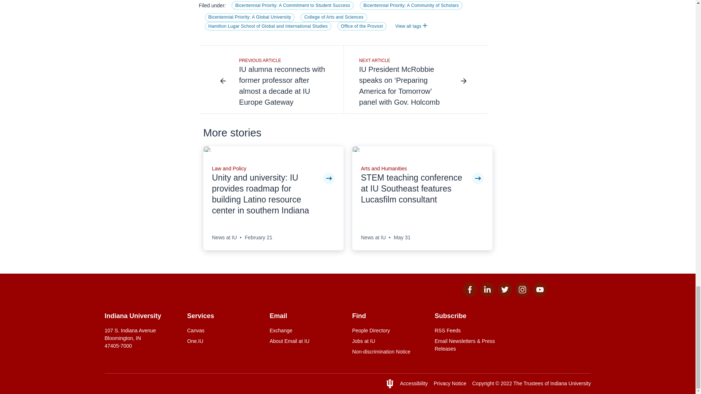 This screenshot has height=394, width=701. Describe the element at coordinates (411, 5) in the screenshot. I see `Bicentennial Priority: A Community of Scholars` at that location.